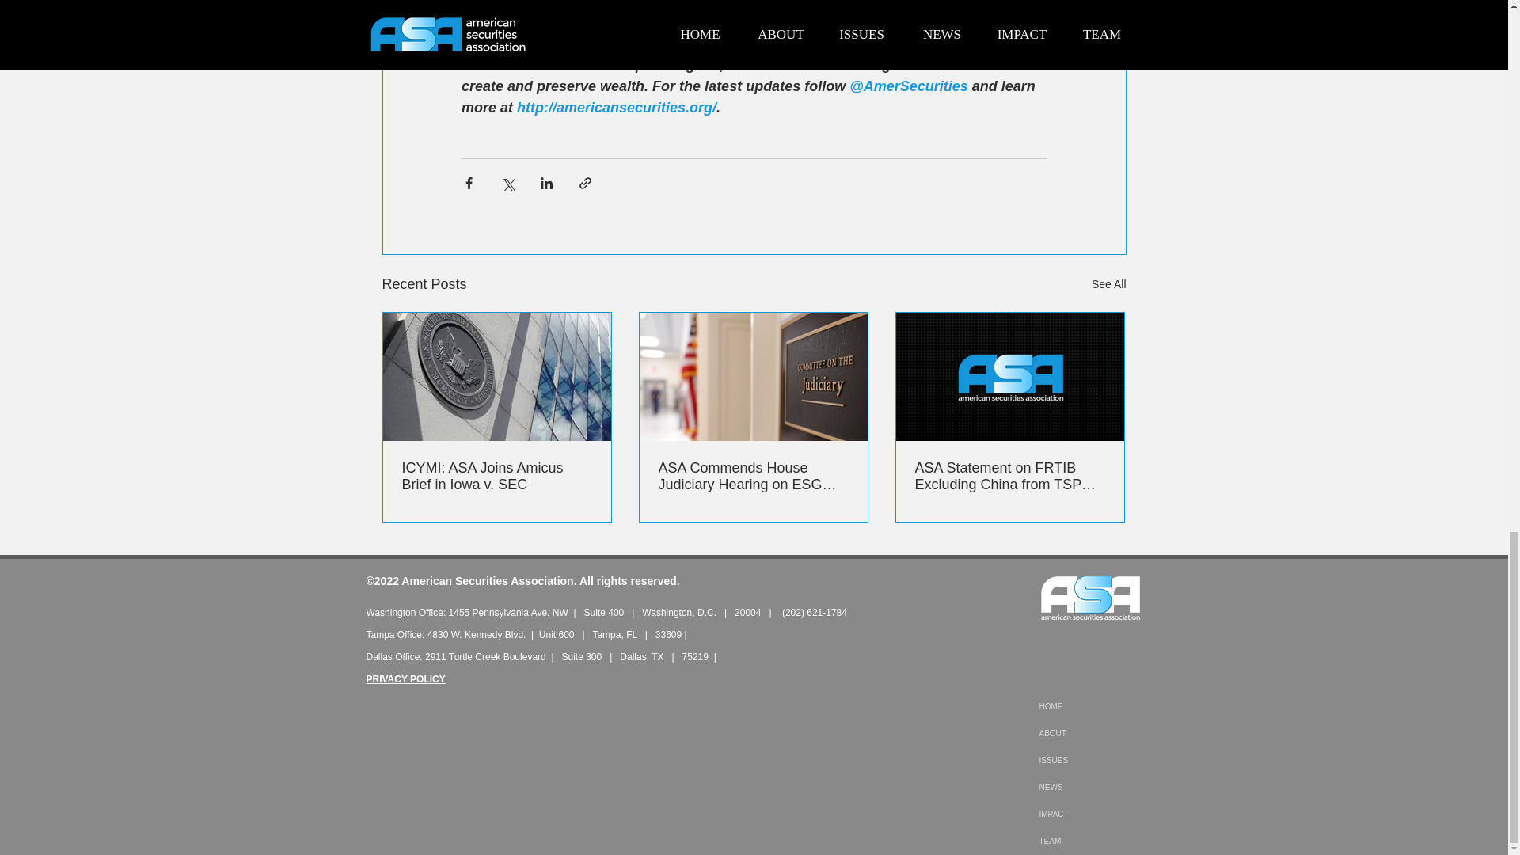 The width and height of the screenshot is (1520, 855). I want to click on PRIVACY POLICY, so click(405, 679).